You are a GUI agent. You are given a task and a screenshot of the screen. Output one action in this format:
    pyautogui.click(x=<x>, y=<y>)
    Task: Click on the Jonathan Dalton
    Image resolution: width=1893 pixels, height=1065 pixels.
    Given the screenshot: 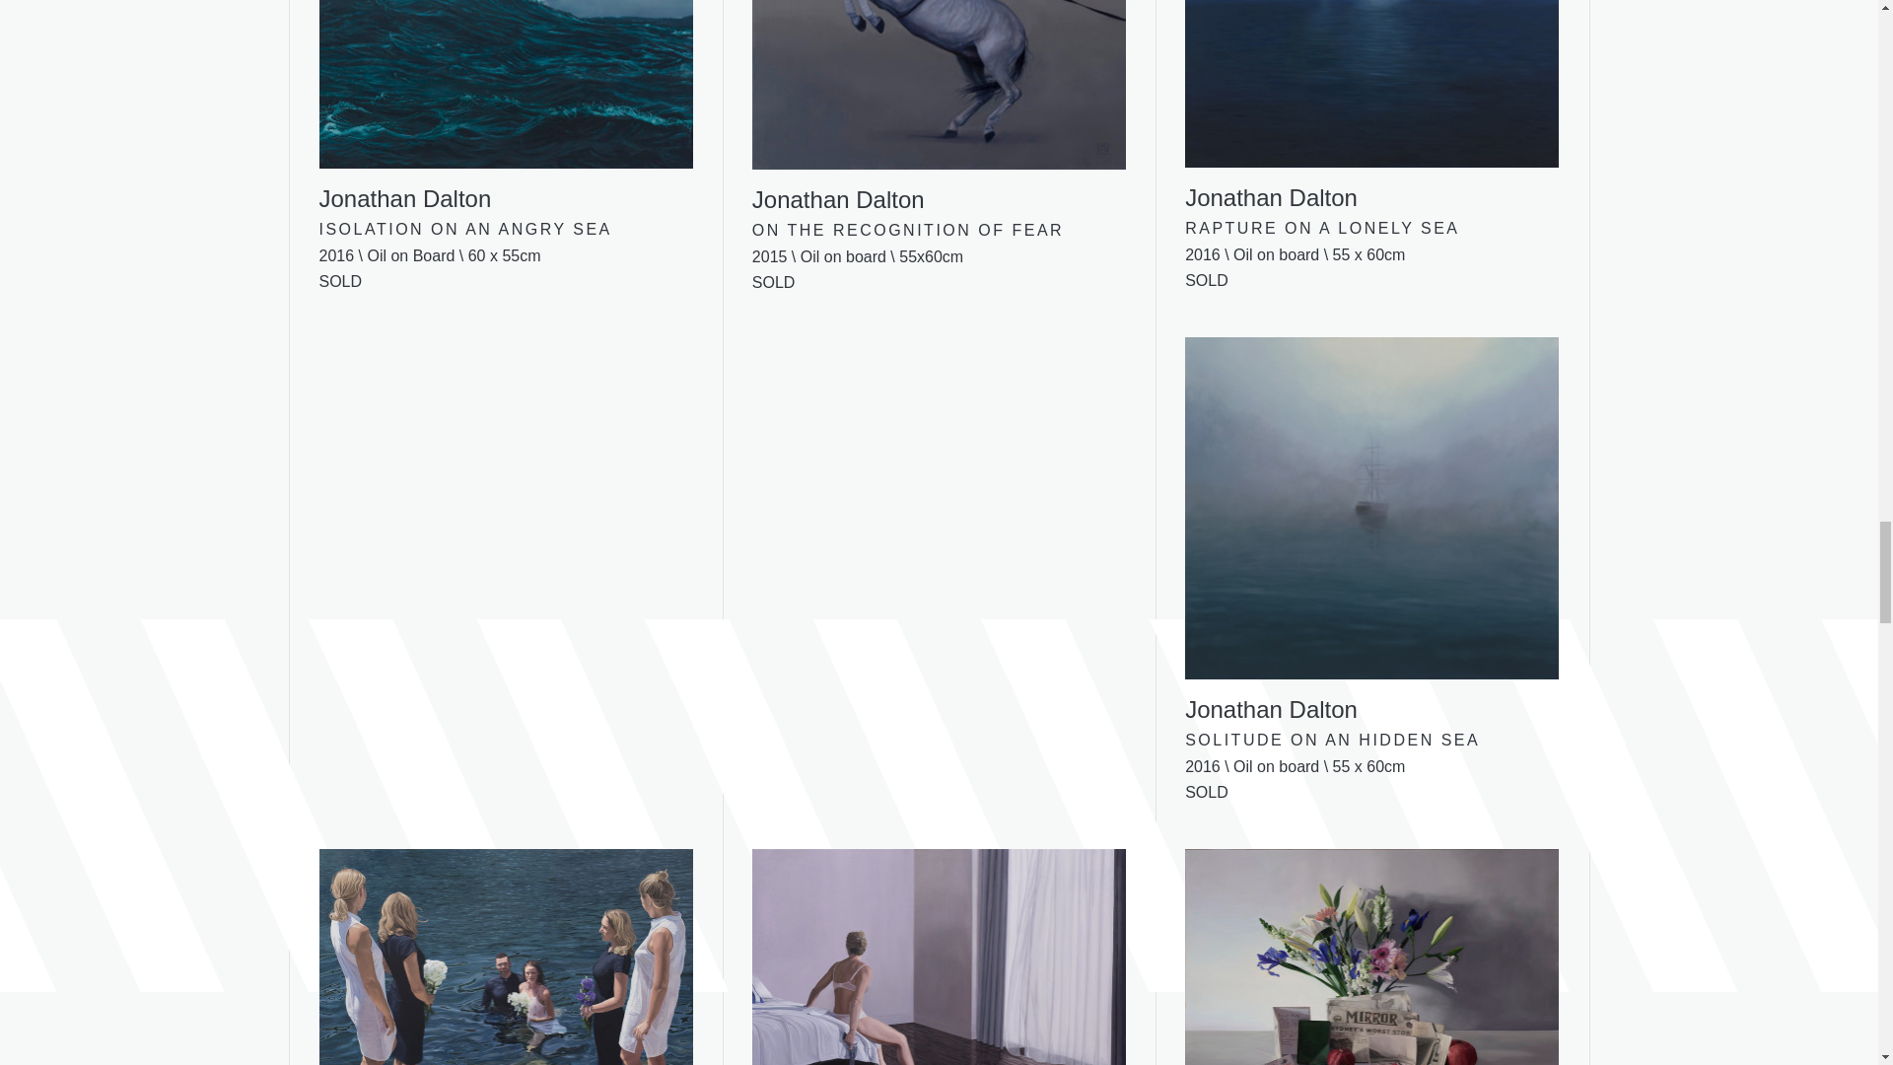 What is the action you would take?
    pyautogui.click(x=506, y=107)
    